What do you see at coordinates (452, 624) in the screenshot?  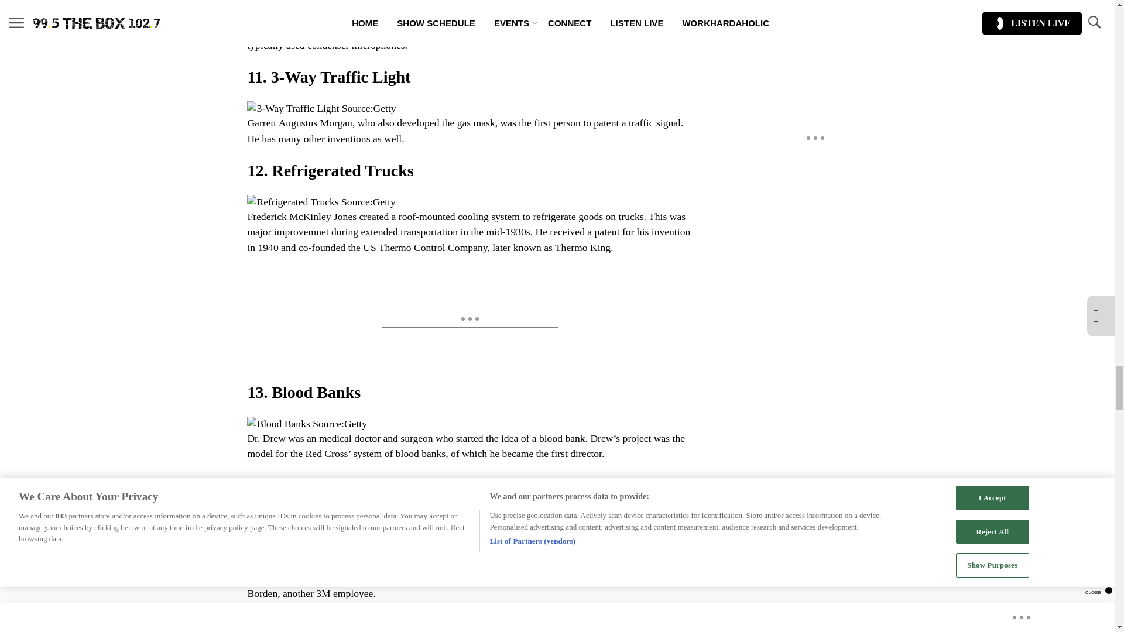 I see `Vuukle Sharebar Widget` at bounding box center [452, 624].